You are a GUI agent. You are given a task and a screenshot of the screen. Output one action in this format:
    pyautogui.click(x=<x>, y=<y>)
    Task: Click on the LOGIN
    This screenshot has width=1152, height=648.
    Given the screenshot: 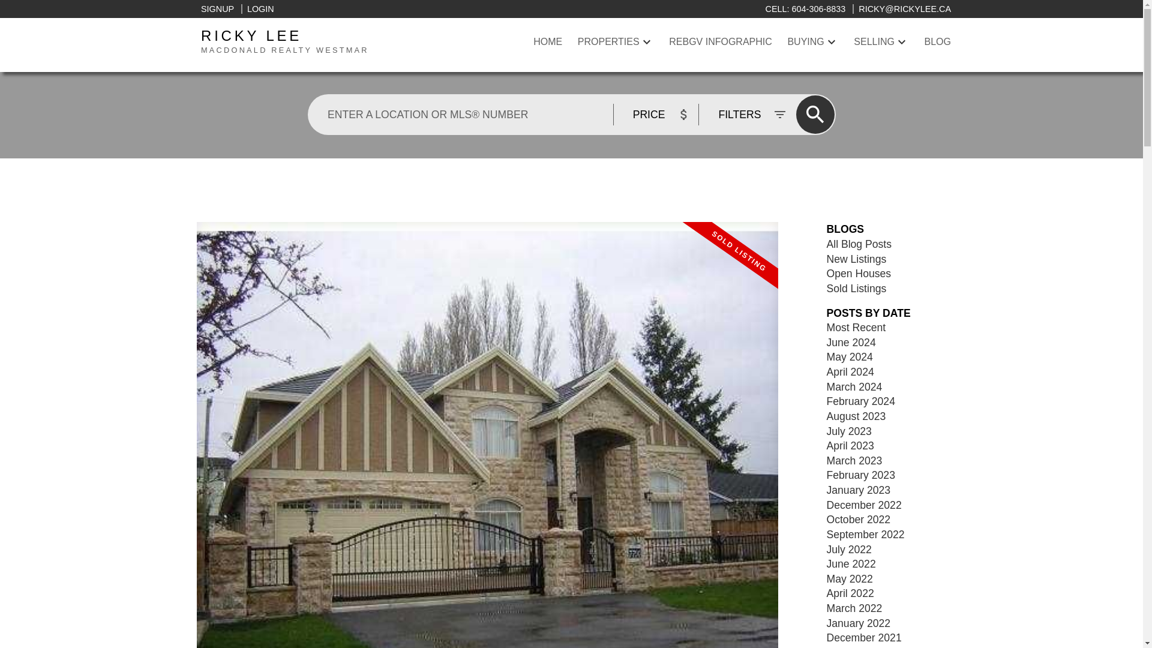 What is the action you would take?
    pyautogui.click(x=854, y=386)
    